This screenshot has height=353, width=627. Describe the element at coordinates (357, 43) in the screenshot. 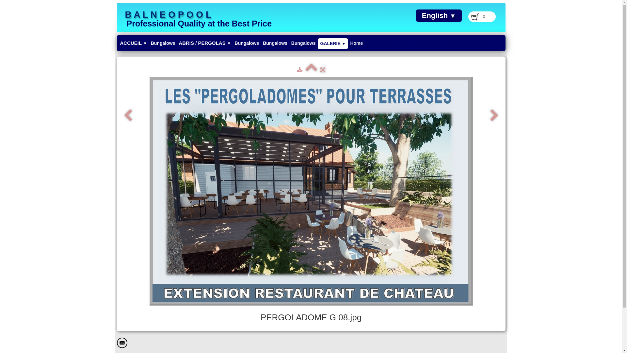

I see `Home` at that location.